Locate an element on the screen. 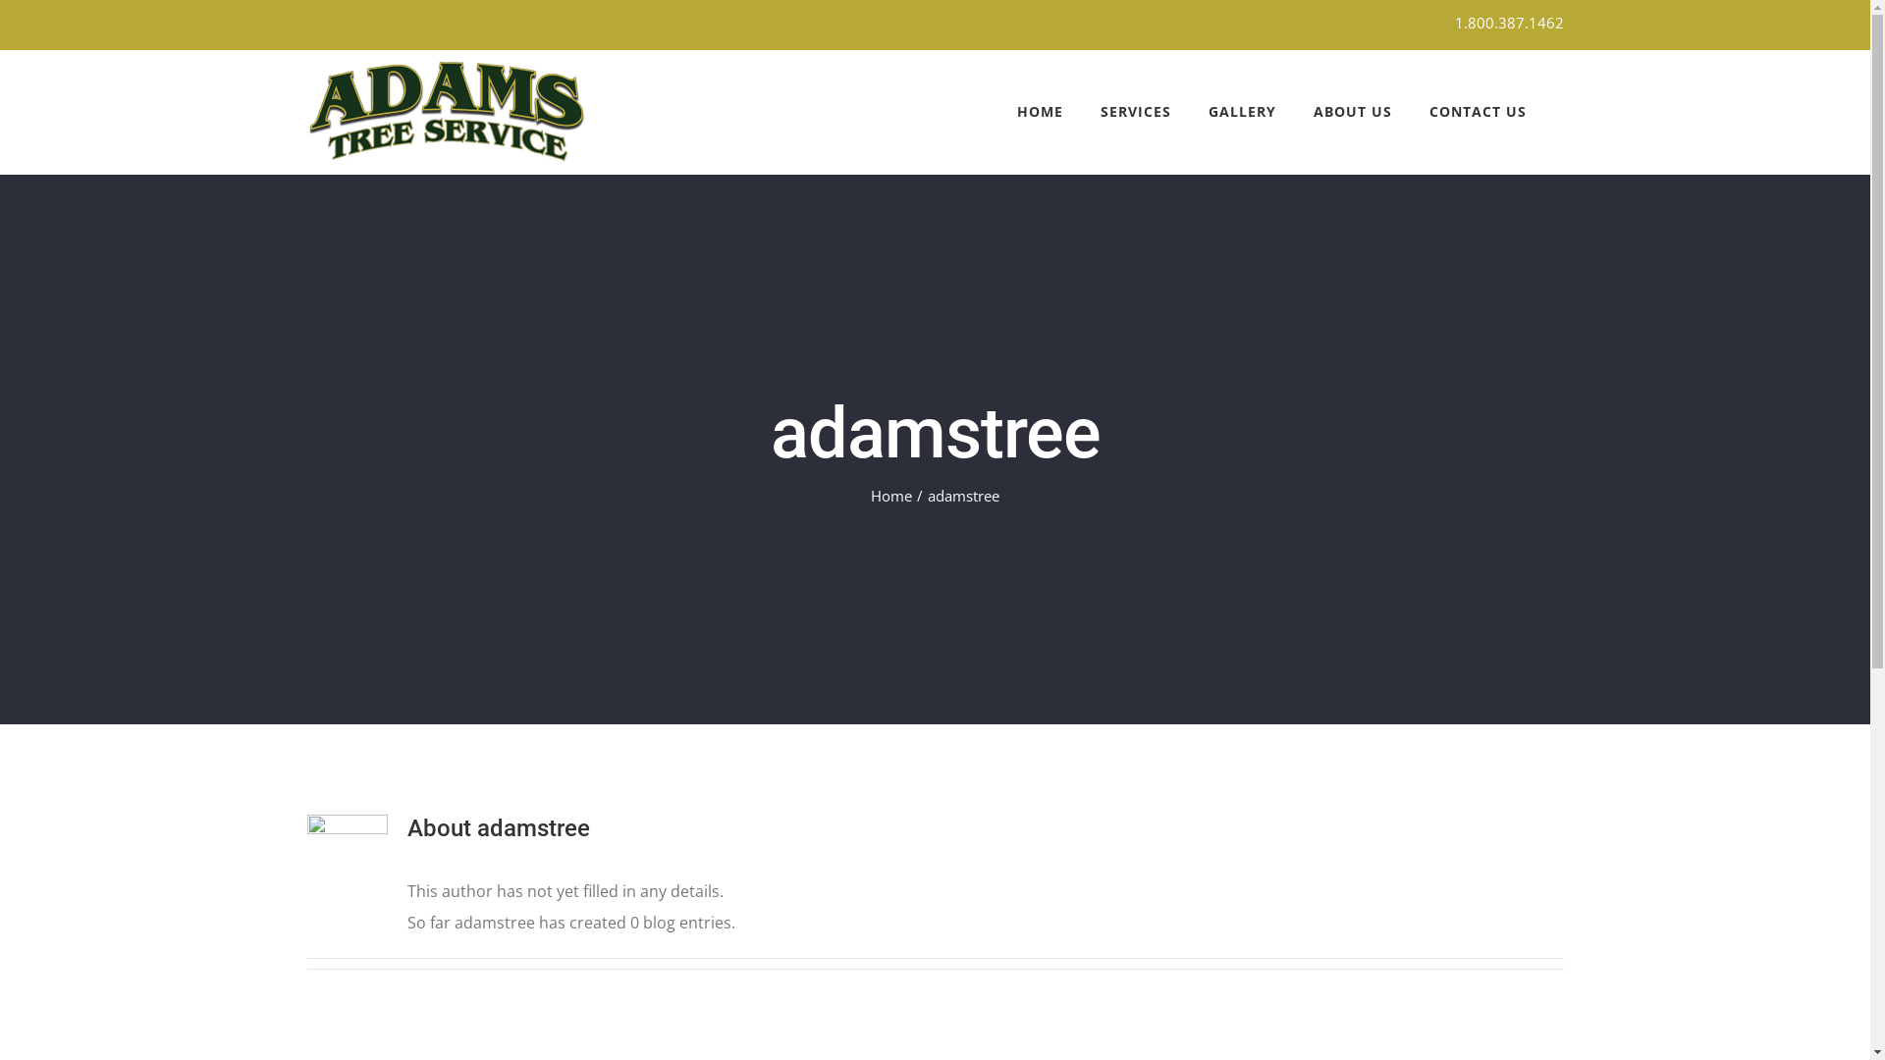 This screenshot has width=1885, height=1060. HOME is located at coordinates (1041, 112).